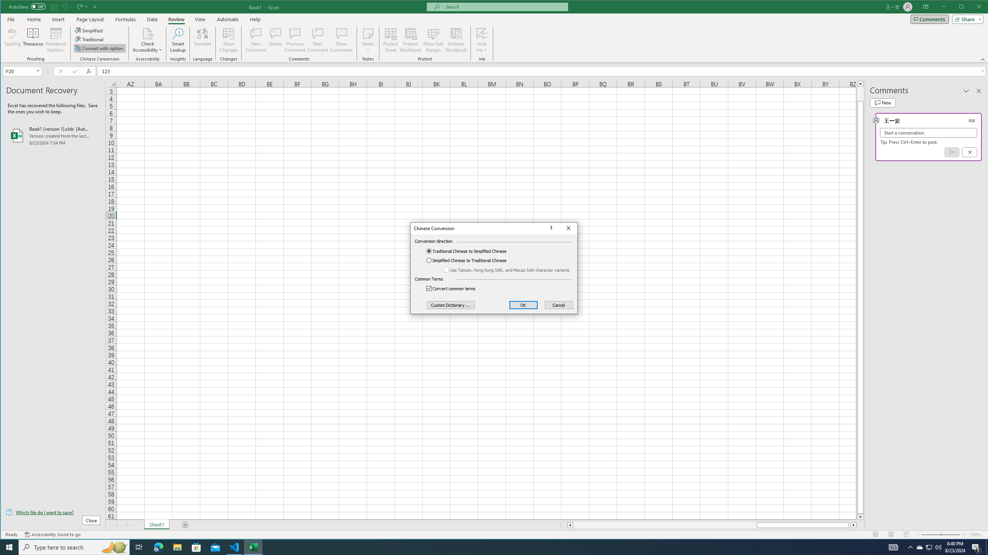  What do you see at coordinates (929, 133) in the screenshot?
I see `Start a conversation` at bounding box center [929, 133].